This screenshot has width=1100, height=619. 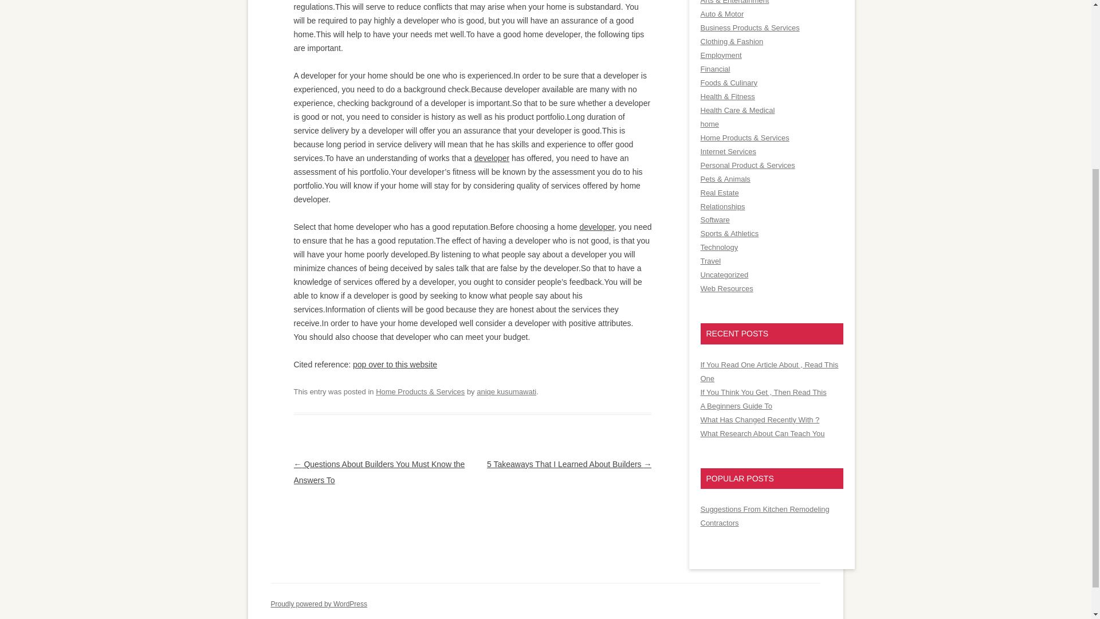 What do you see at coordinates (714, 219) in the screenshot?
I see `Software` at bounding box center [714, 219].